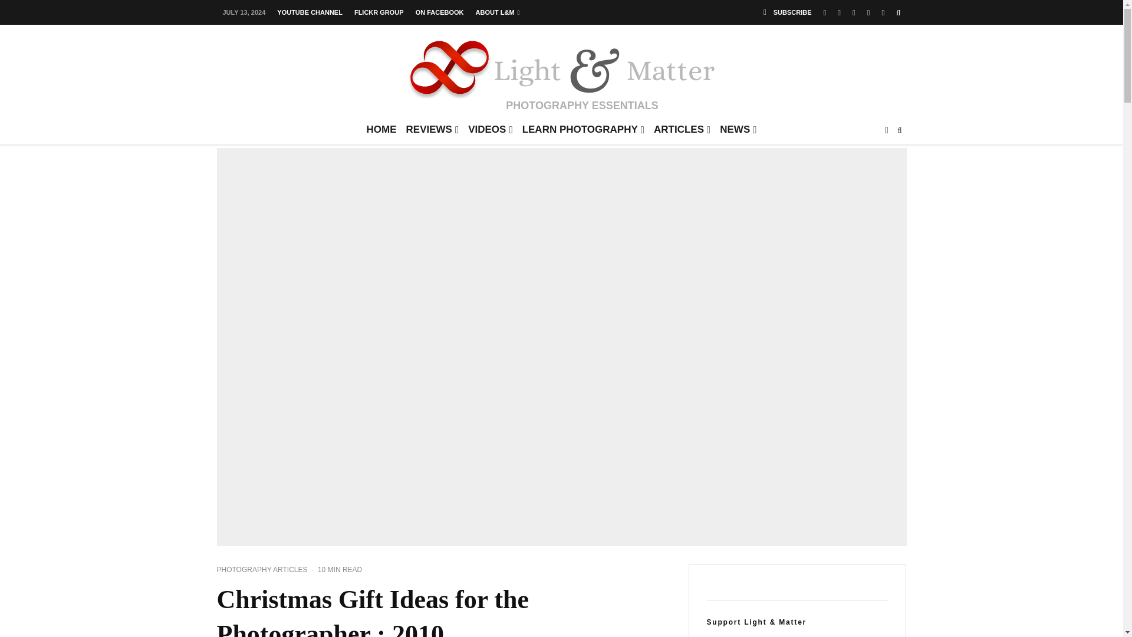 The width and height of the screenshot is (1132, 637). Describe the element at coordinates (440, 13) in the screenshot. I see `ON FACEBOOK` at that location.